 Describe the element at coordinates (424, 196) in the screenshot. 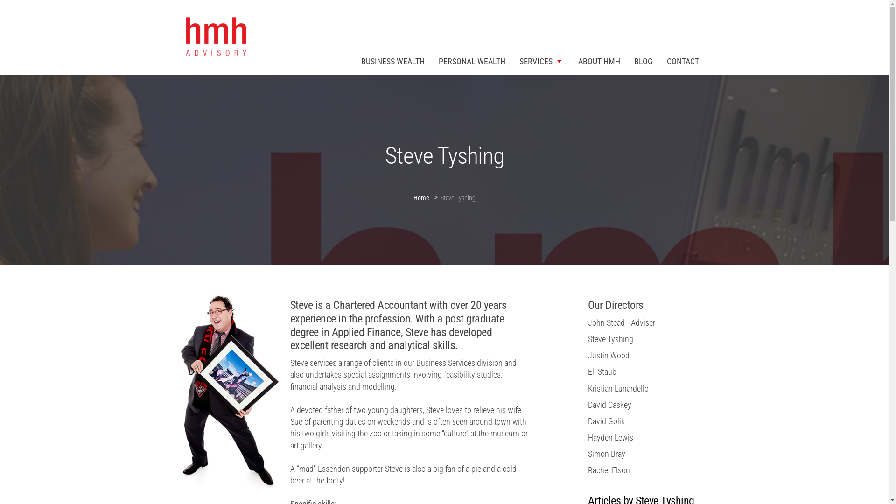

I see `Home` at that location.